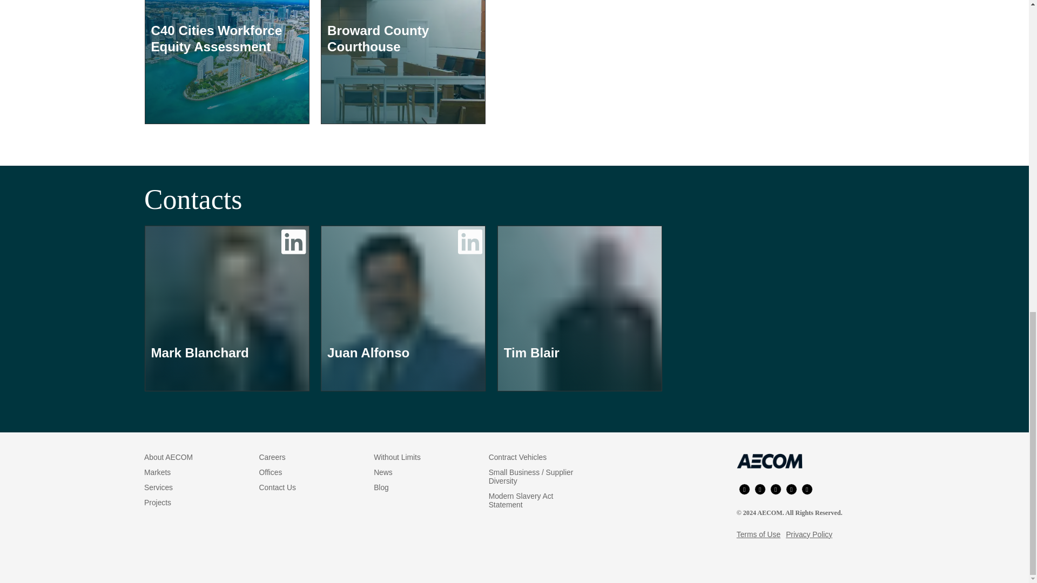 Image resolution: width=1037 pixels, height=583 pixels. Describe the element at coordinates (383, 472) in the screenshot. I see `News` at that location.